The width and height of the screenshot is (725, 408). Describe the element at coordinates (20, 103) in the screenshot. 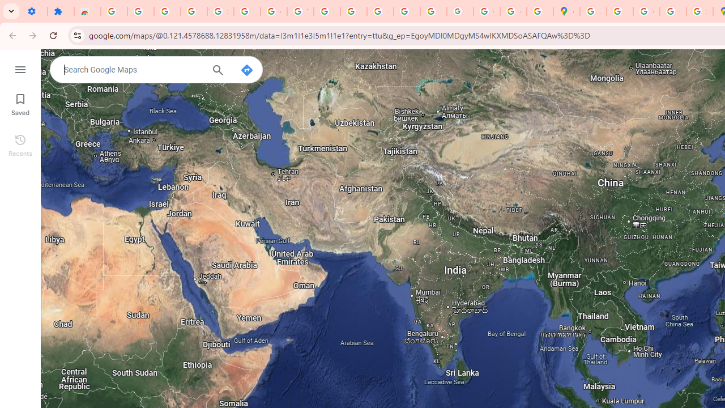

I see `Saved` at that location.